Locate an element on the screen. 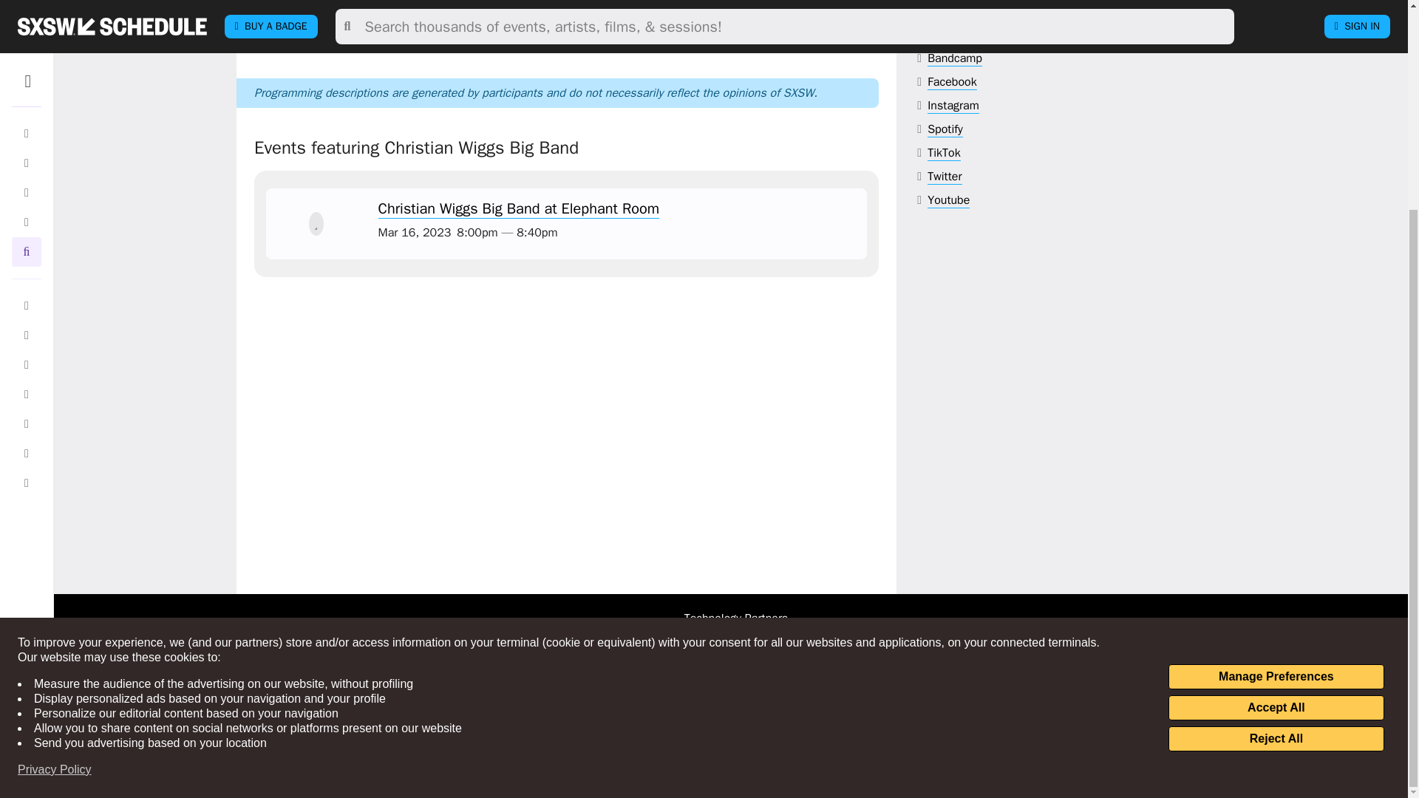  Manage Preferences is located at coordinates (1276, 402).